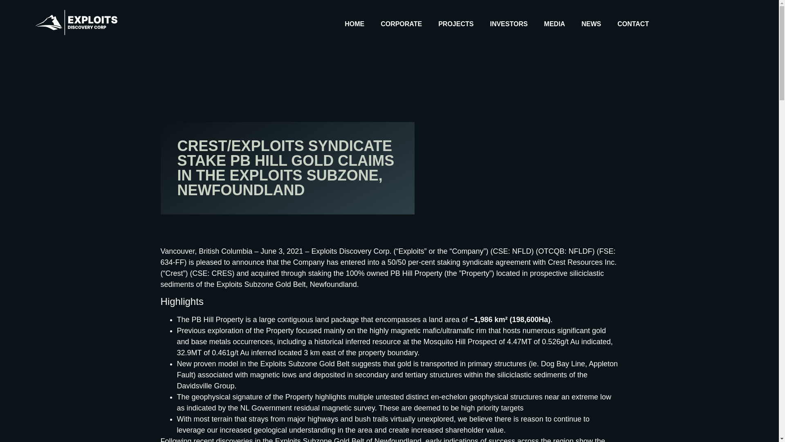 The height and width of the screenshot is (442, 785). Describe the element at coordinates (591, 24) in the screenshot. I see `NEWS` at that location.